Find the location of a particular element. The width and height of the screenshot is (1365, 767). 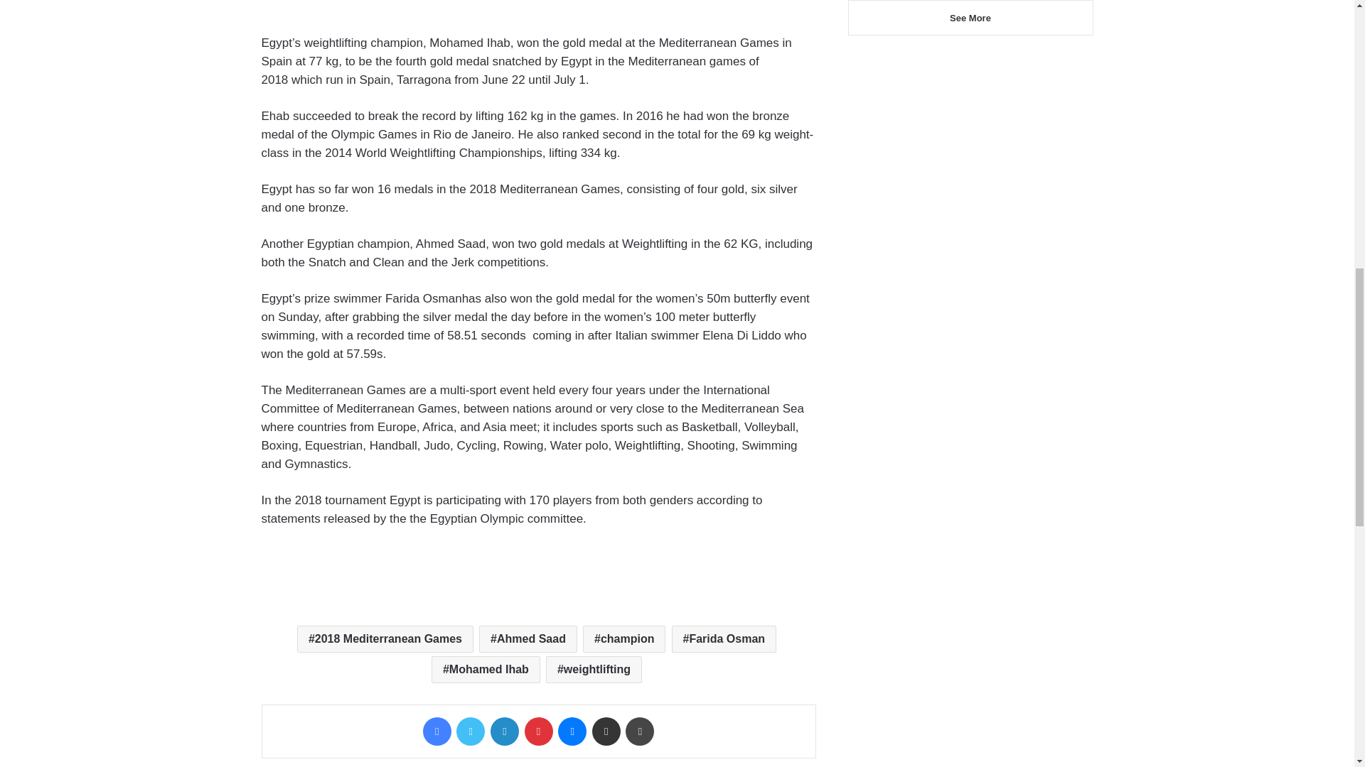

LinkedIn is located at coordinates (504, 731).